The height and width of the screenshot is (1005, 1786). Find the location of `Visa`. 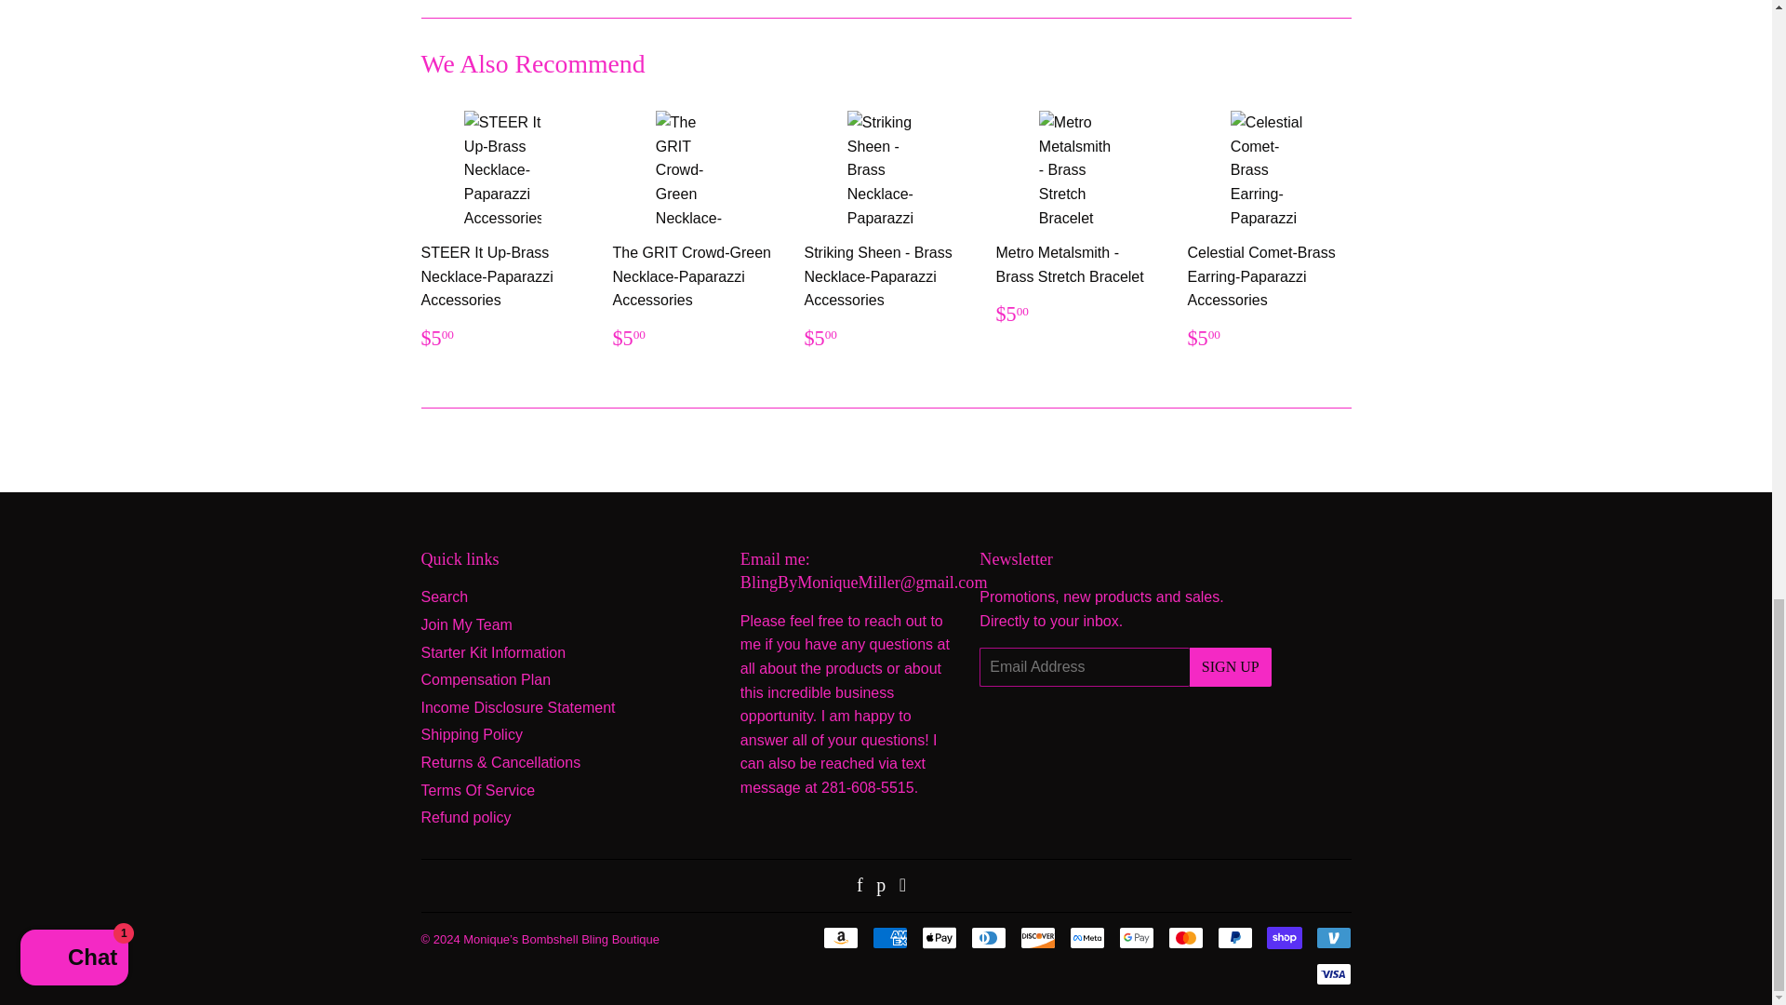

Visa is located at coordinates (1332, 973).